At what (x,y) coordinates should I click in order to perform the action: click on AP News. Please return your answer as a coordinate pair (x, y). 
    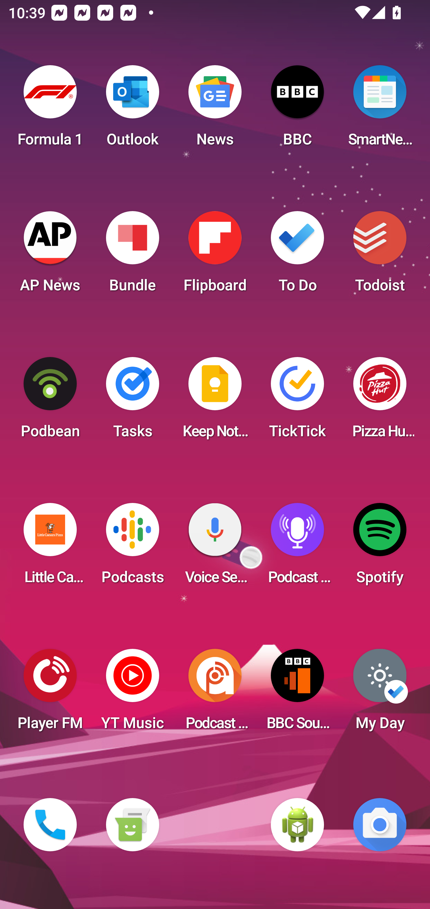
    Looking at the image, I should click on (50, 255).